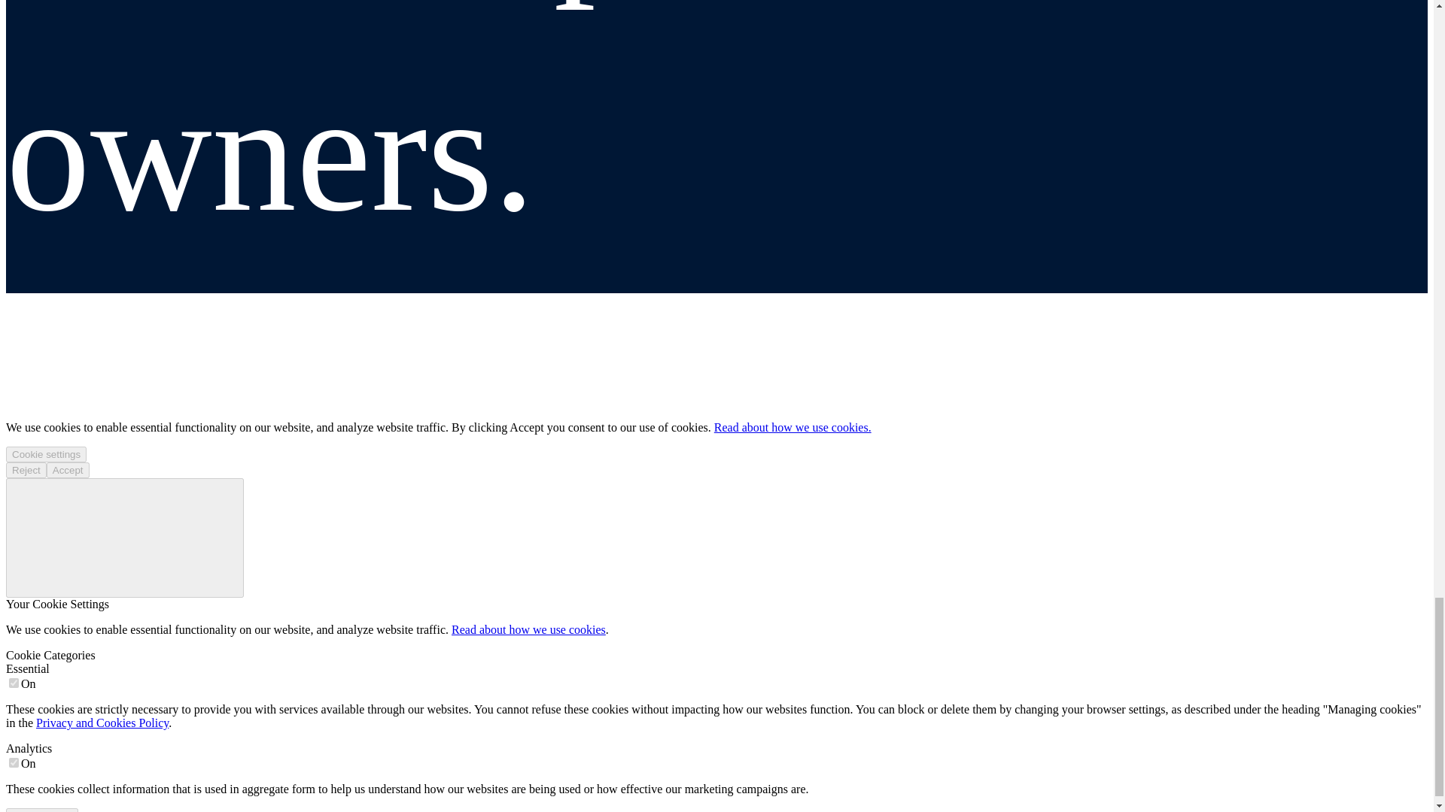 This screenshot has height=812, width=1445. I want to click on Read about how we use cookies, so click(528, 629).